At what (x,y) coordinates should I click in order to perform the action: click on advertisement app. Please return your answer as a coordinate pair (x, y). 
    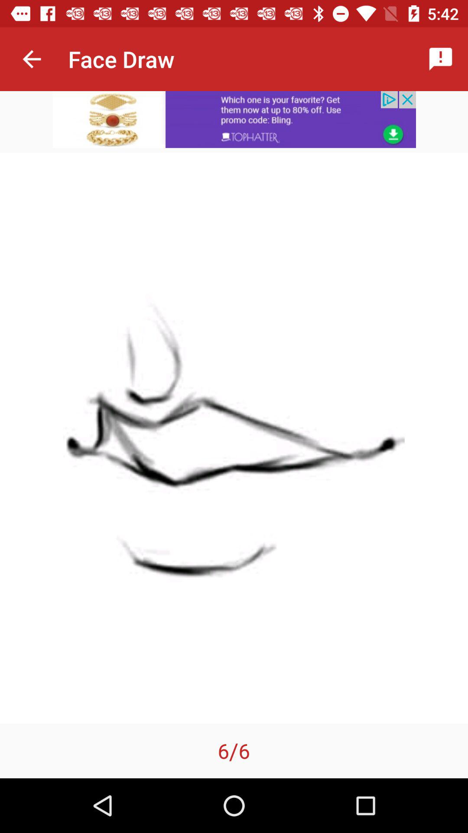
    Looking at the image, I should click on (234, 120).